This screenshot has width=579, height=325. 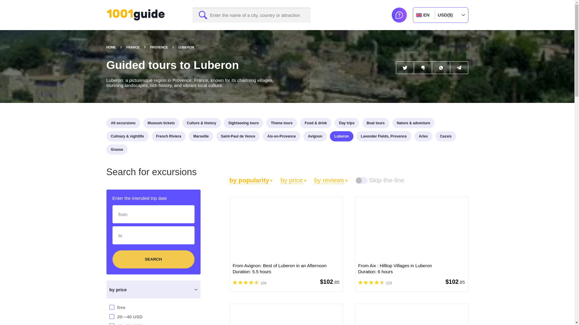 I want to click on by popularity, so click(x=251, y=180).